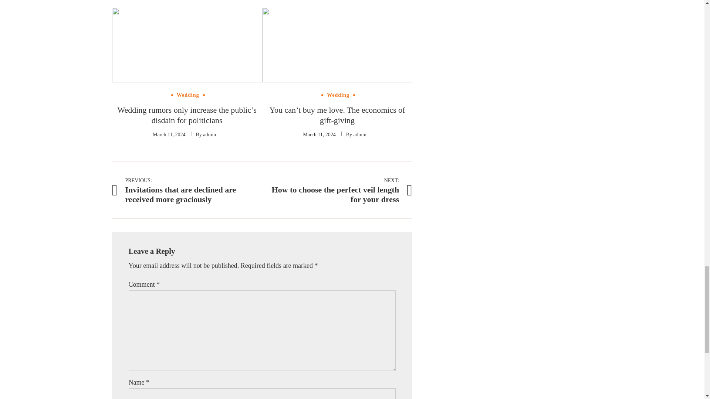 The image size is (710, 399). I want to click on admin, so click(360, 134).